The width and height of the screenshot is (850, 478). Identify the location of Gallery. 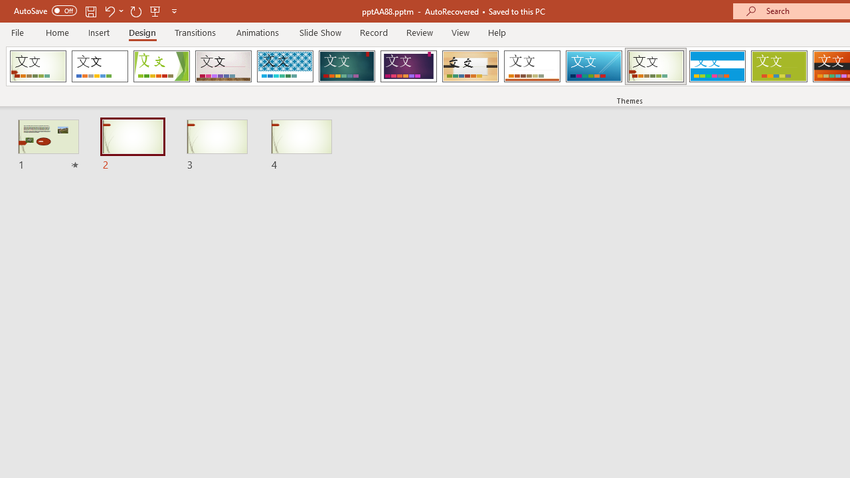
(223, 66).